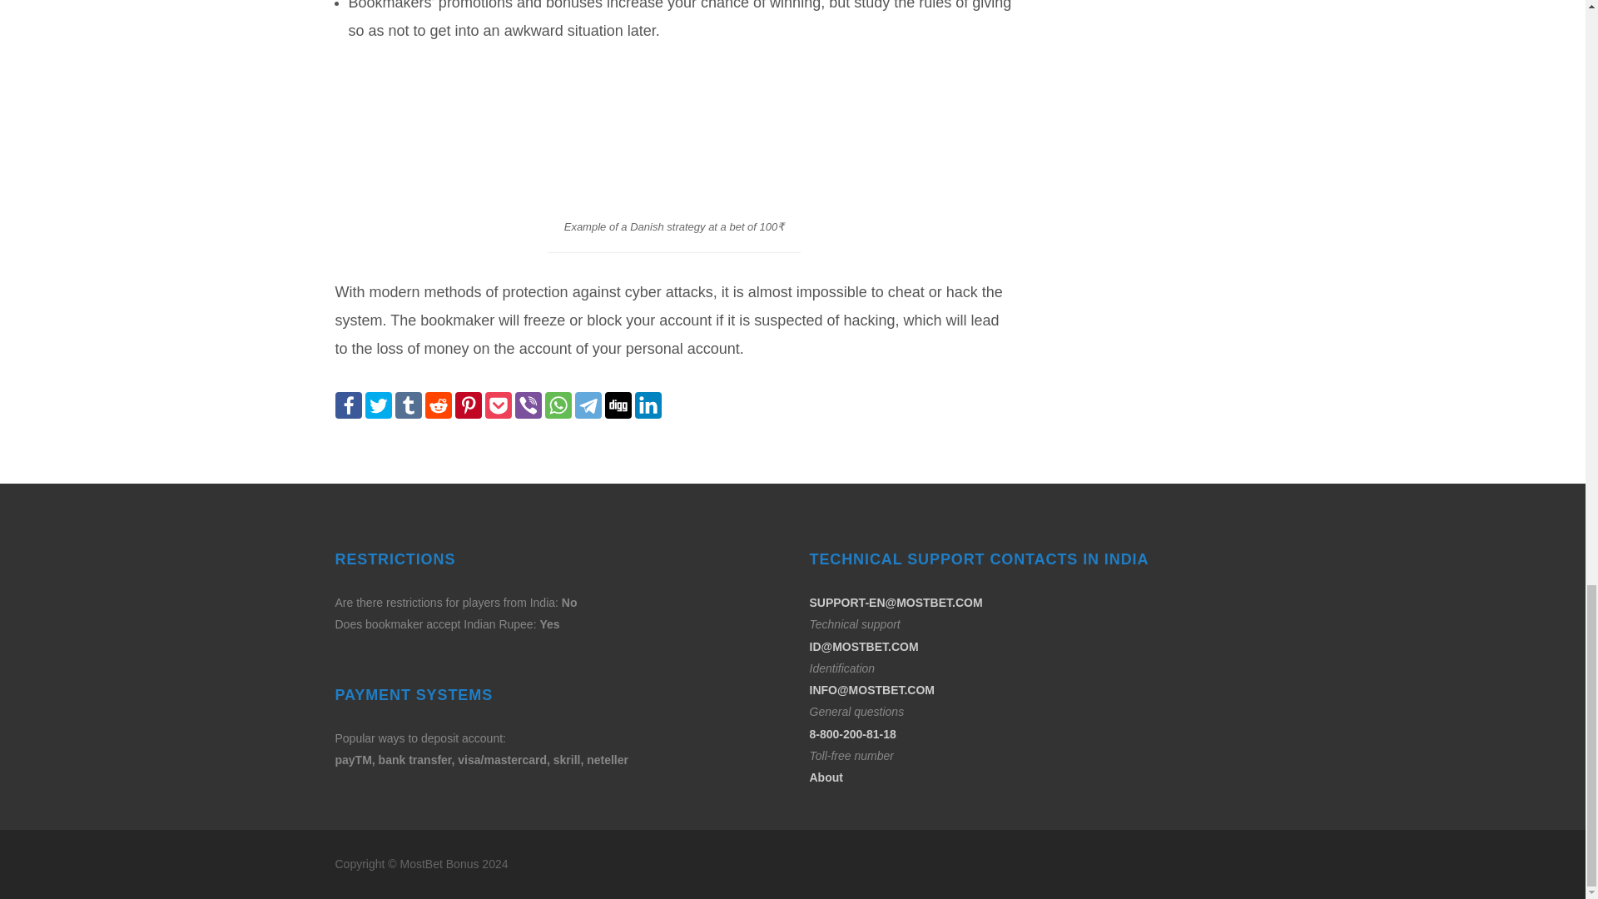  What do you see at coordinates (648, 405) in the screenshot?
I see `LinkedIn` at bounding box center [648, 405].